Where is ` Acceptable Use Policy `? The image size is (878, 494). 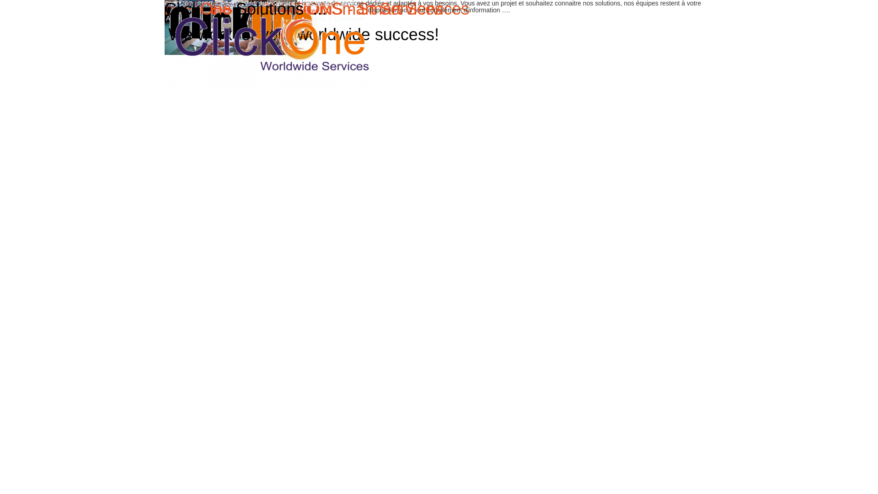  Acceptable Use Policy  is located at coordinates (198, 18).